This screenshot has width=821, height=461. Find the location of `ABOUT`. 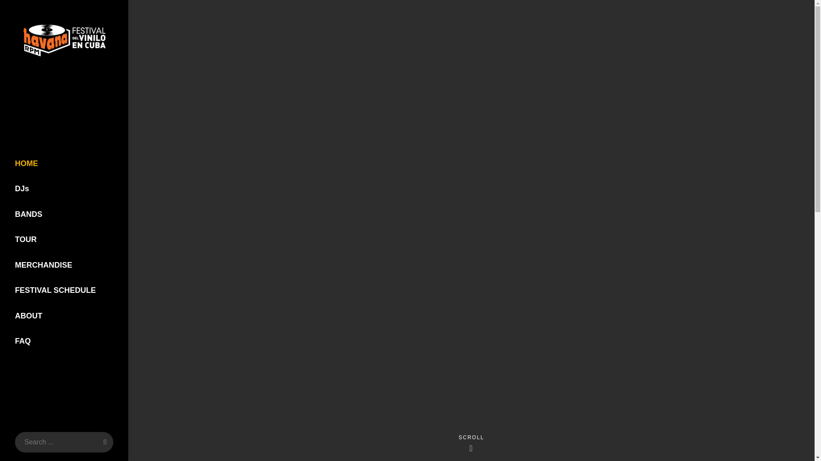

ABOUT is located at coordinates (64, 316).